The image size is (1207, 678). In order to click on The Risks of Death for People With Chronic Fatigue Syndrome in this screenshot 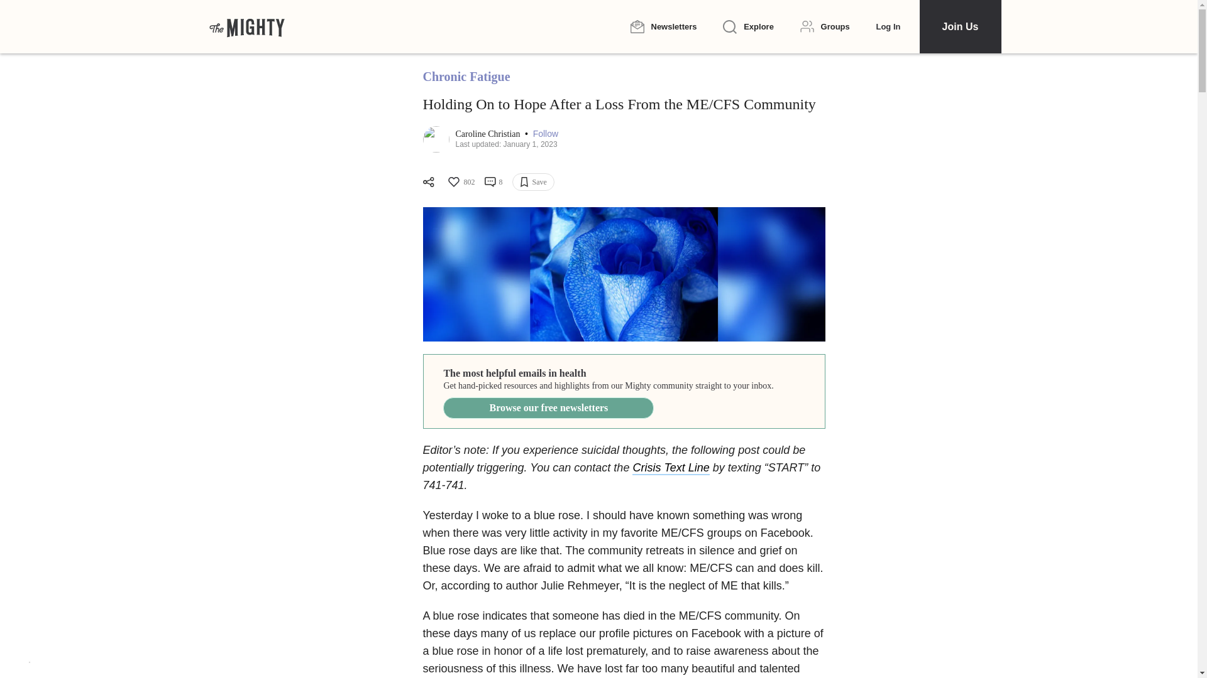, I will do `click(624, 274)`.